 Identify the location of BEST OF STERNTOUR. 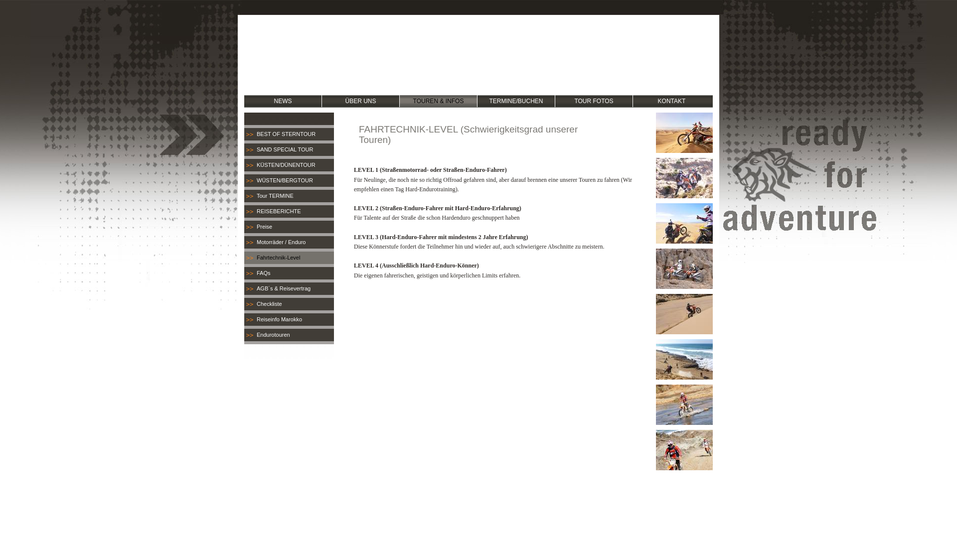
(289, 134).